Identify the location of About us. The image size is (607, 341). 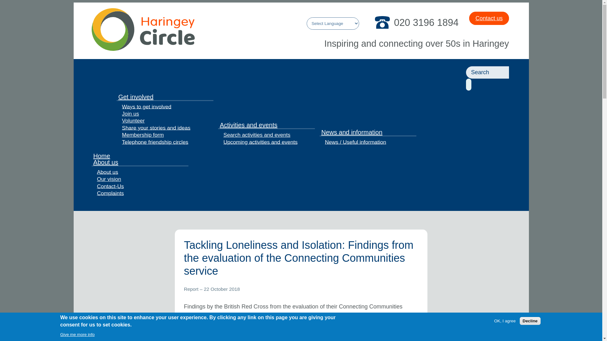
(107, 163).